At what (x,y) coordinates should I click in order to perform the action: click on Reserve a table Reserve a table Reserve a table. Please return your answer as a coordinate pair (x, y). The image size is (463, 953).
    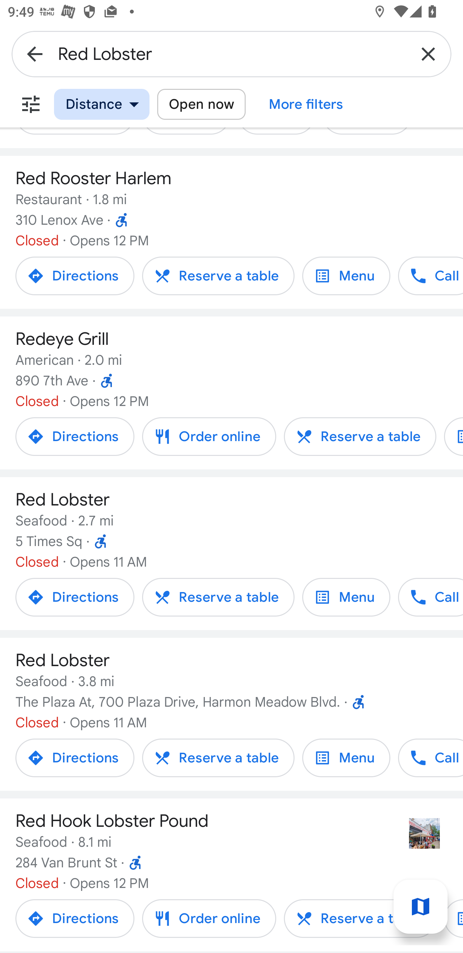
    Looking at the image, I should click on (360, 919).